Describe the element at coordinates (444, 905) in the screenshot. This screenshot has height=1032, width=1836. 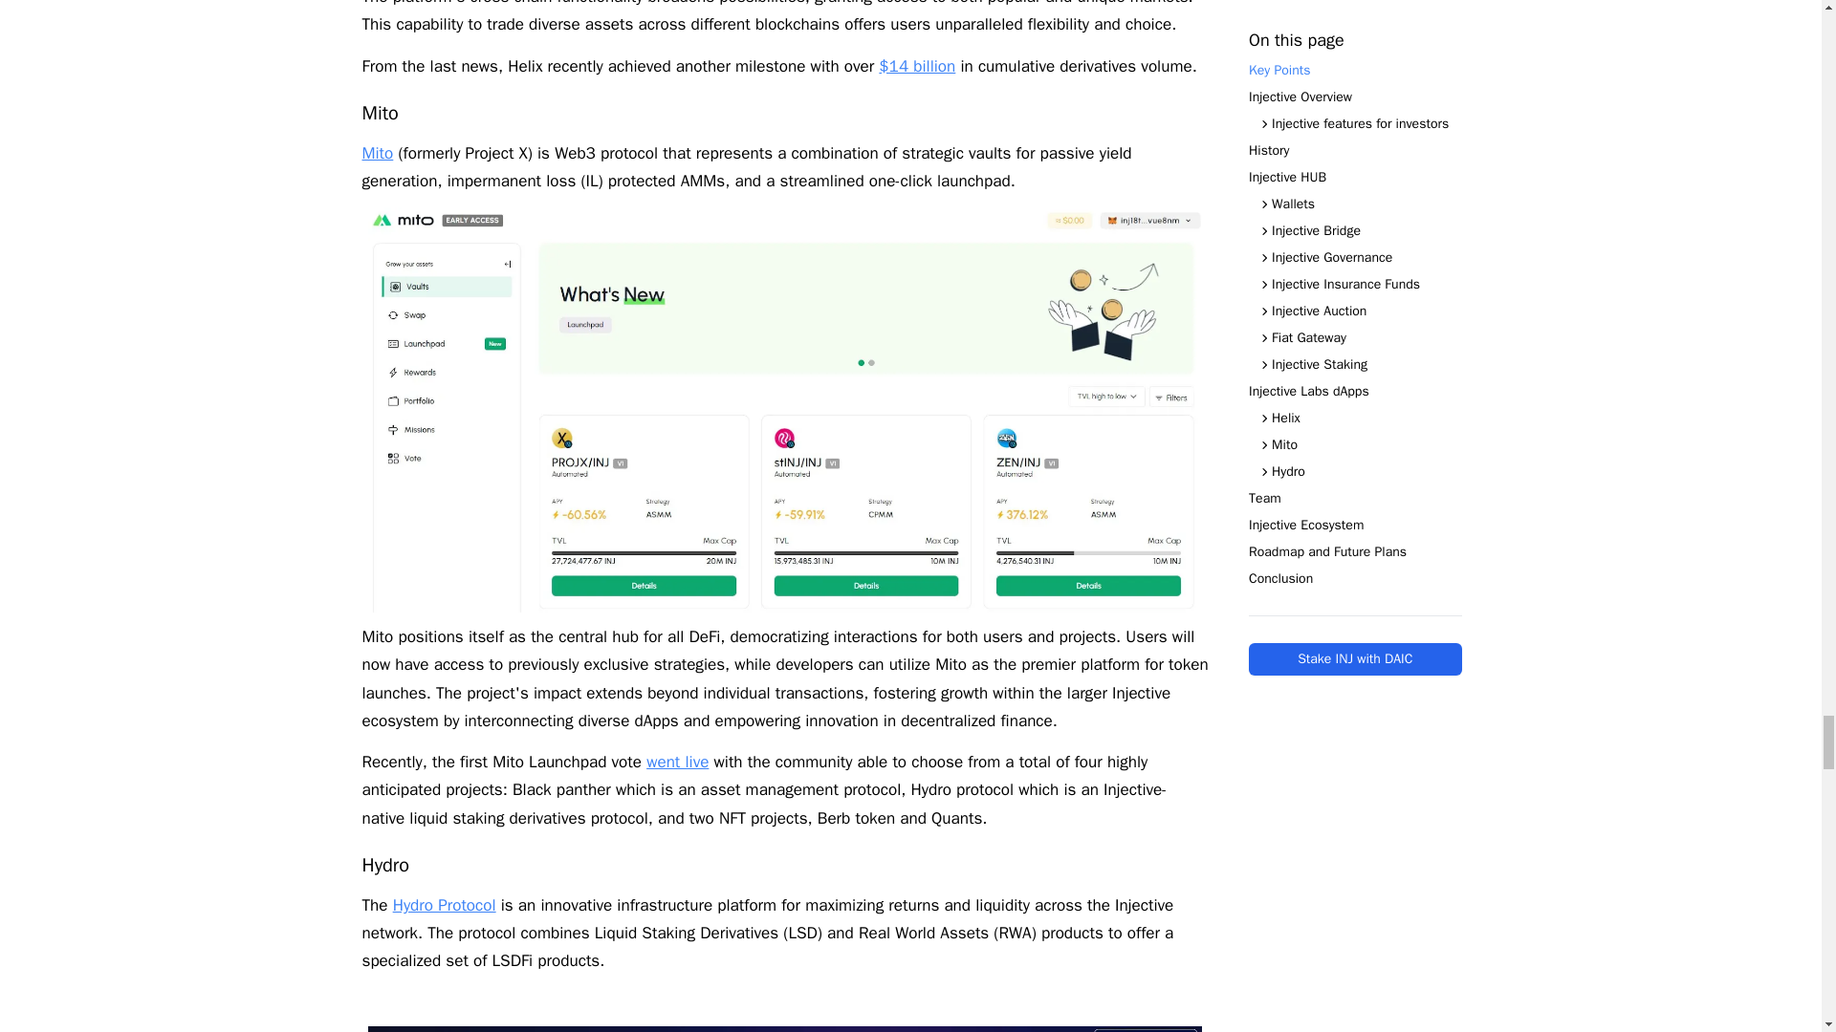
I see `Hydro Protocol` at that location.